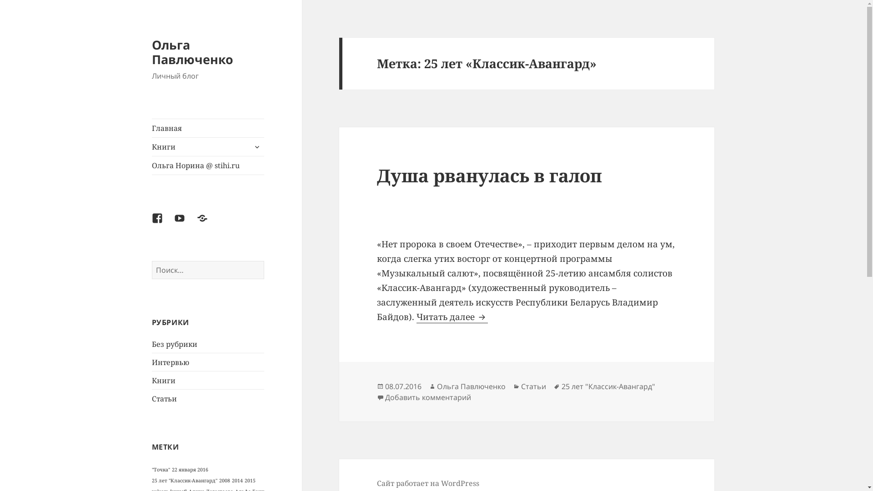 Image resolution: width=873 pixels, height=491 pixels. Describe the element at coordinates (403, 386) in the screenshot. I see `08.07.2016` at that location.